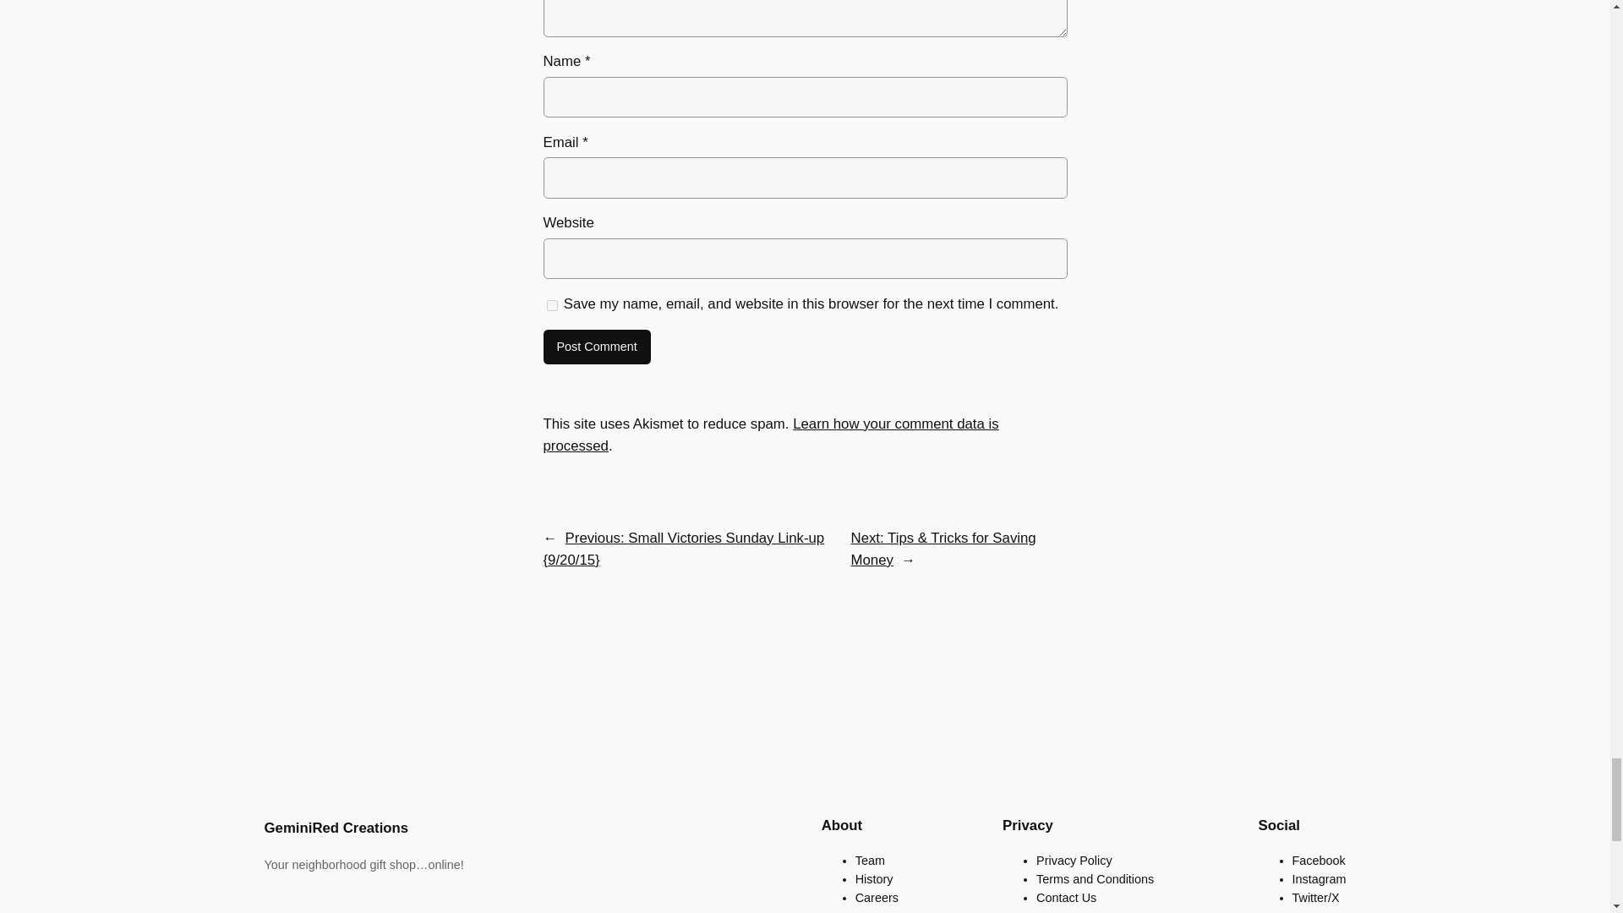  Describe the element at coordinates (551, 306) in the screenshot. I see `yes` at that location.